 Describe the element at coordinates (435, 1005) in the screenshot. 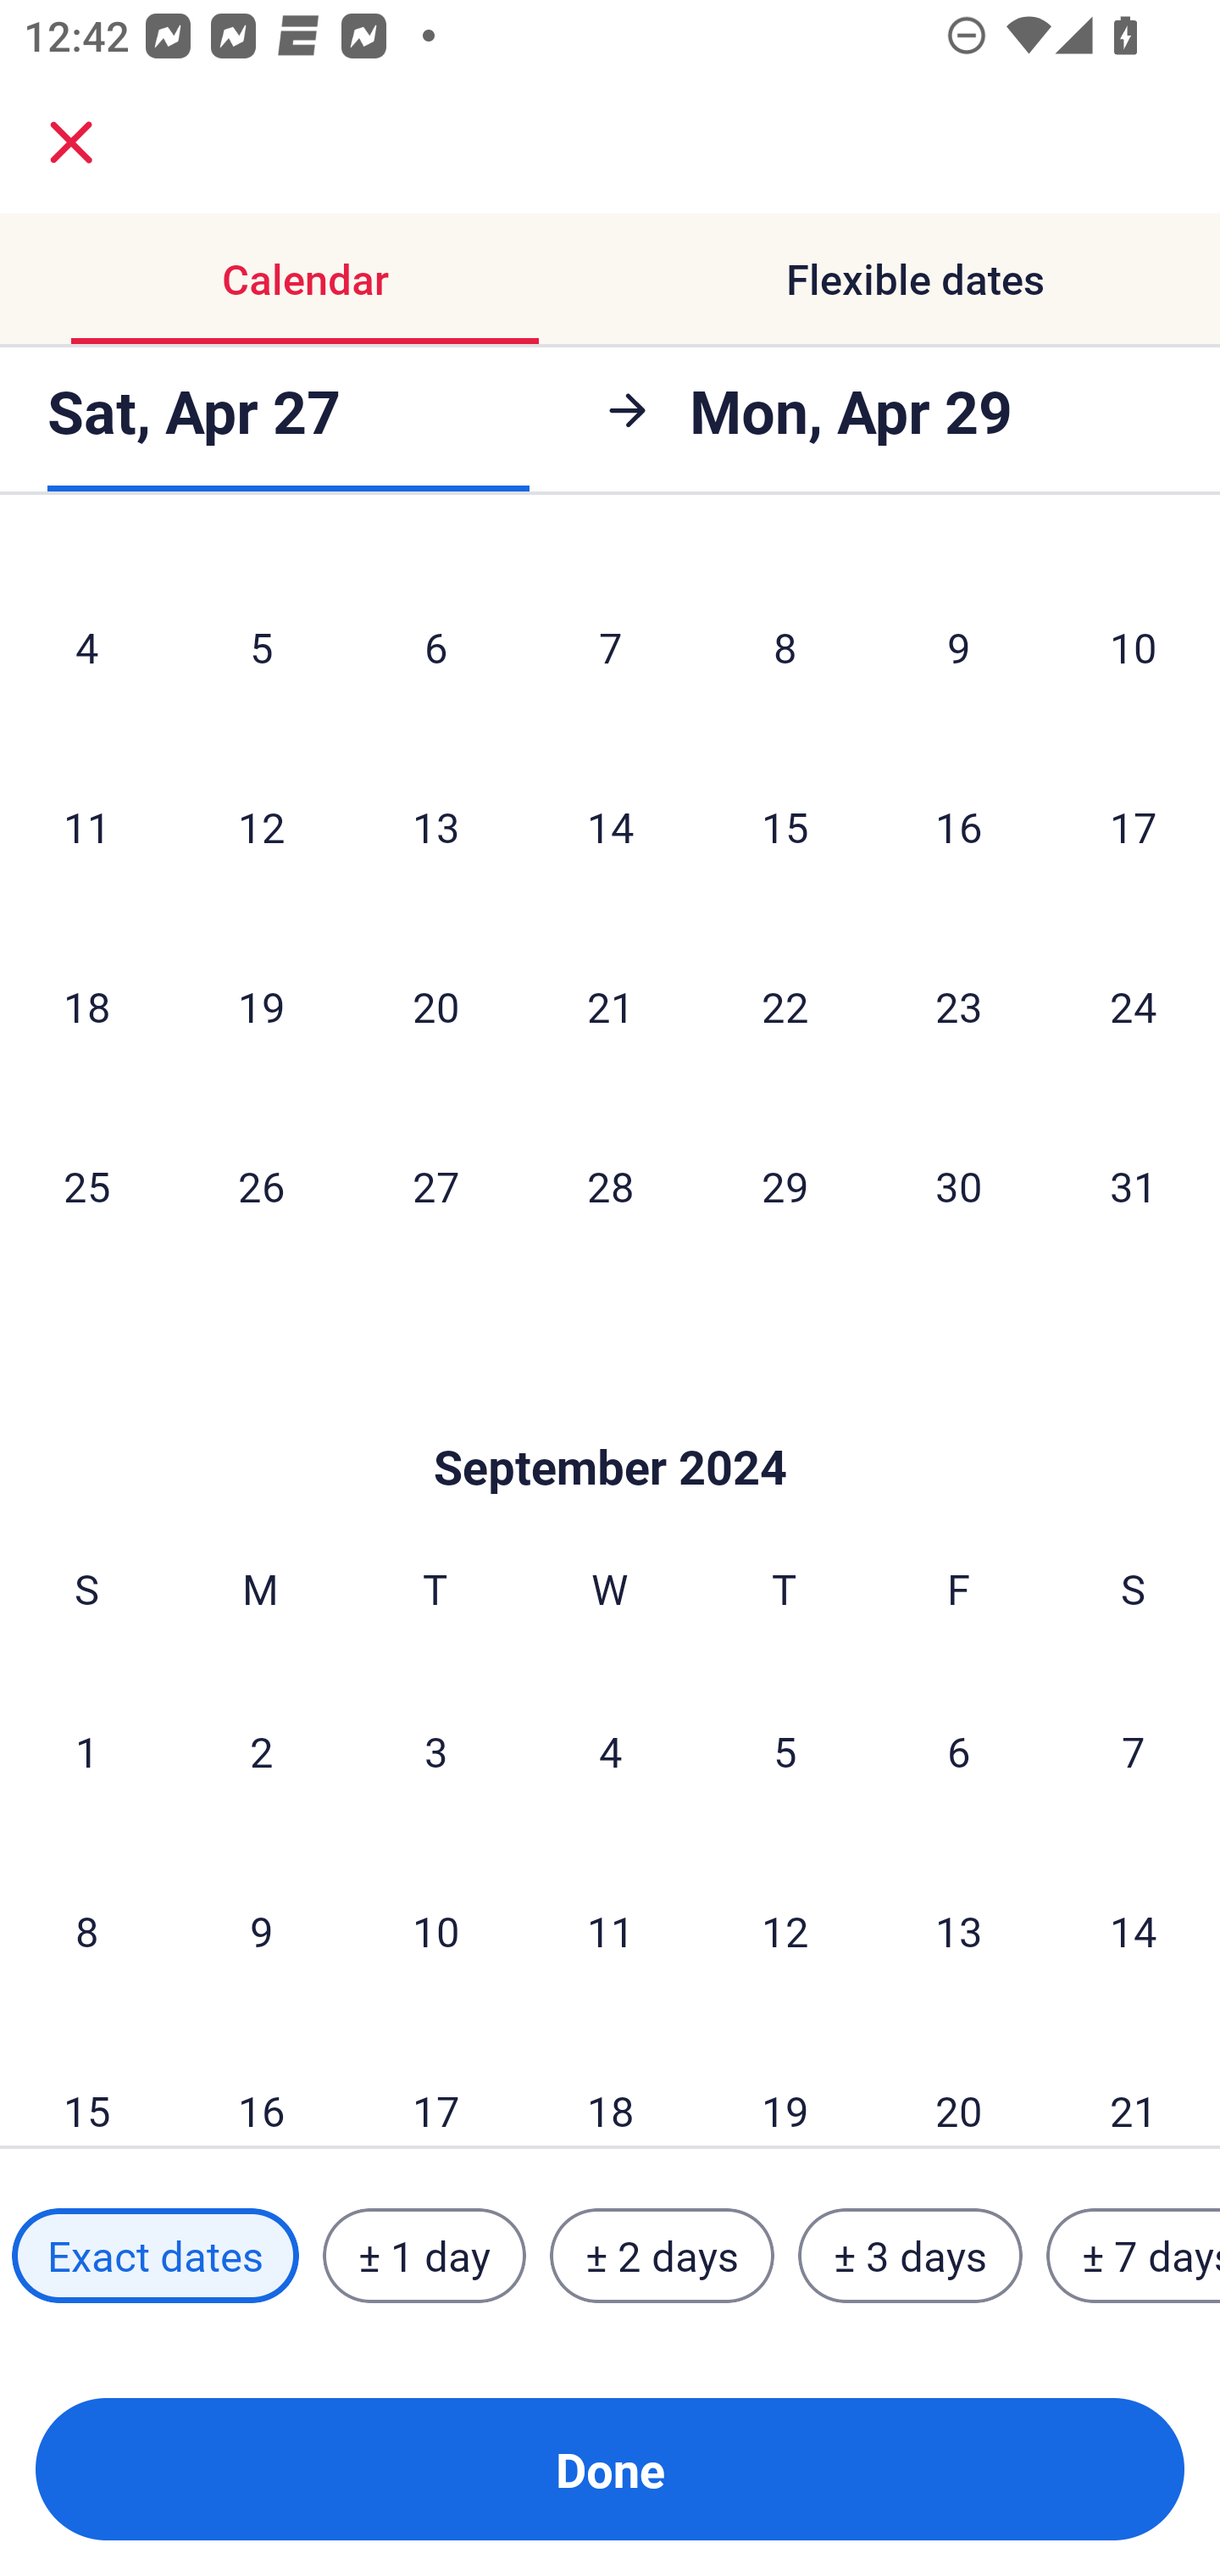

I see `20 Tuesday, August 20, 2024` at that location.